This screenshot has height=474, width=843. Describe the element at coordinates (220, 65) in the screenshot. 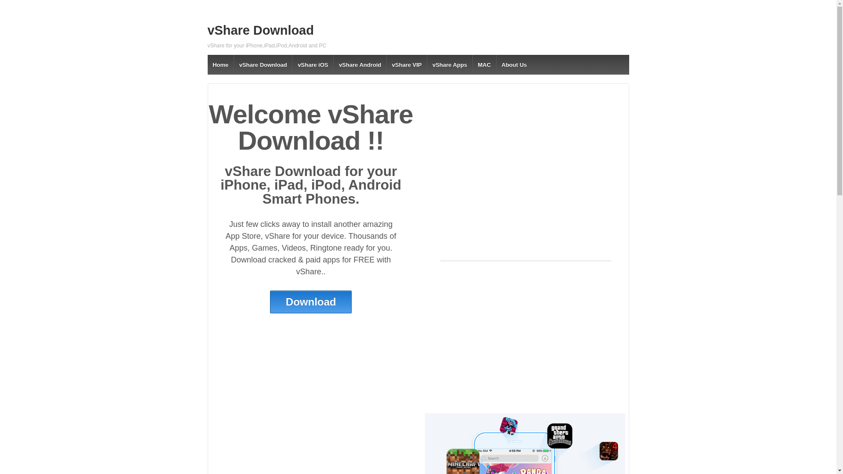

I see `Home` at that location.